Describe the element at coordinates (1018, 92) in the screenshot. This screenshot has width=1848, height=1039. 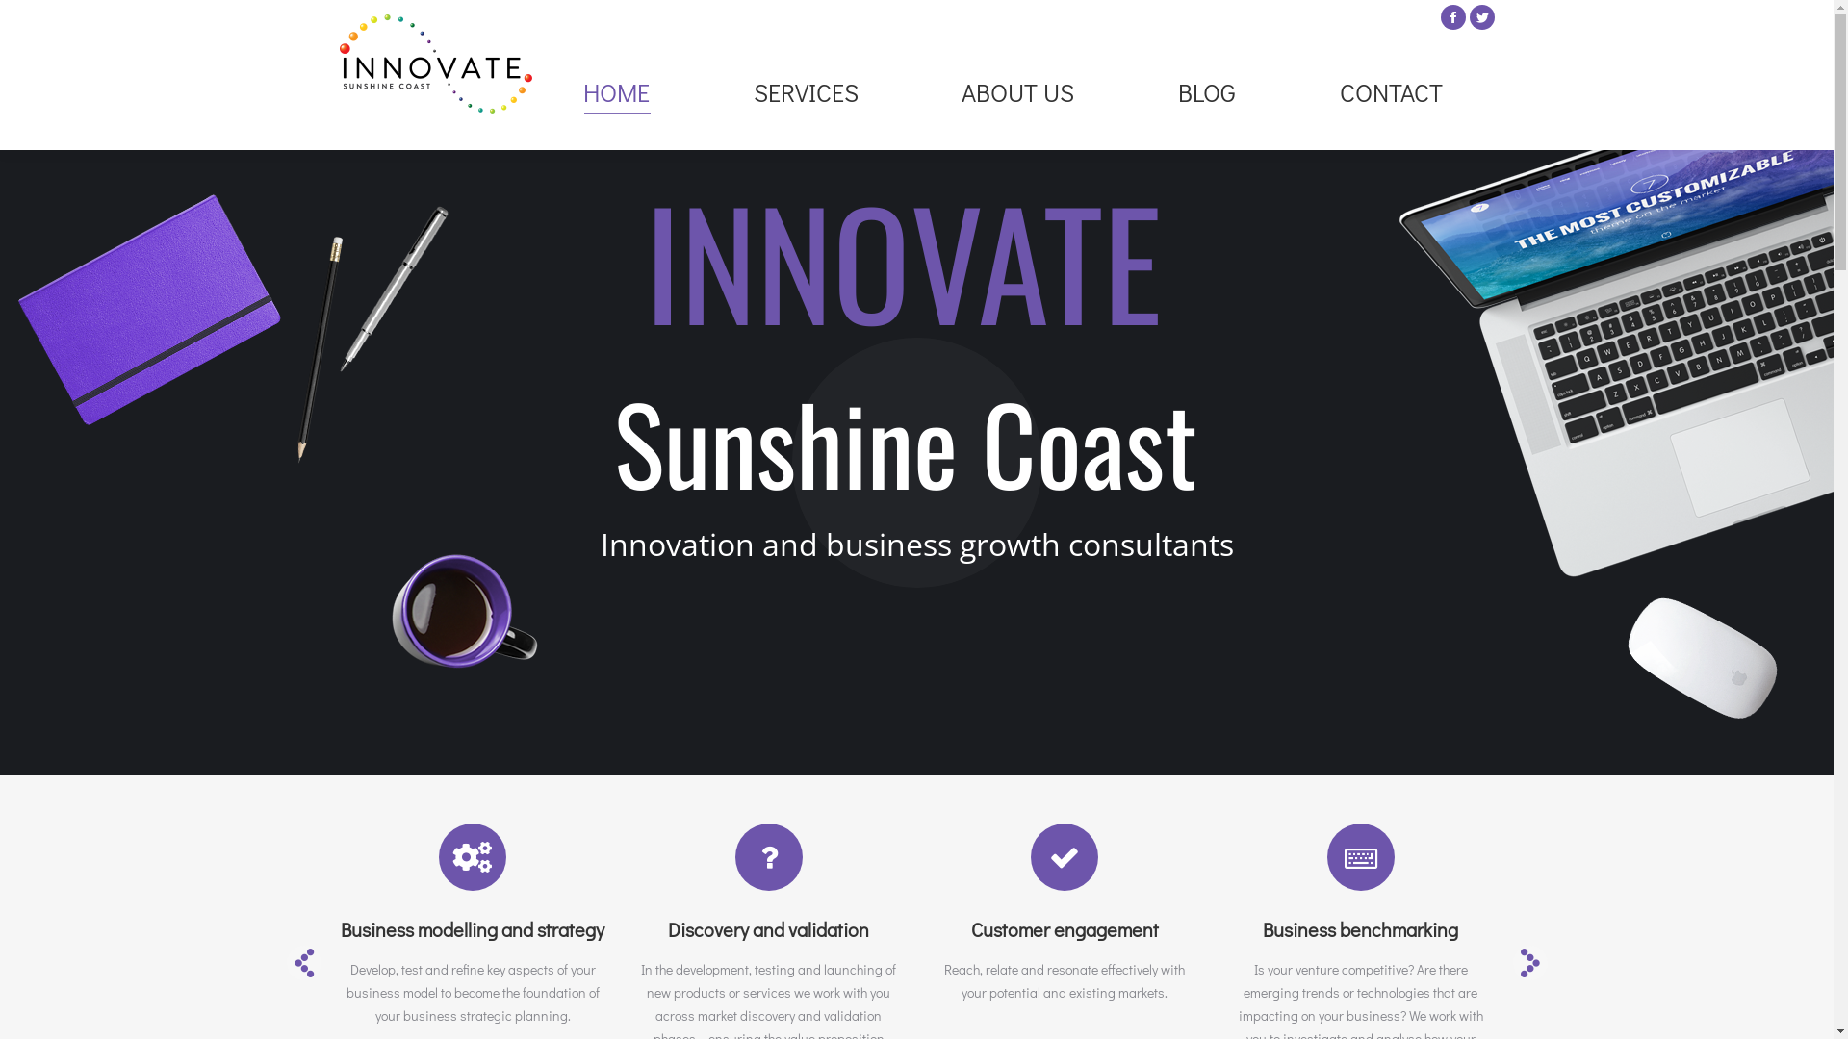
I see `ABOUT US` at that location.